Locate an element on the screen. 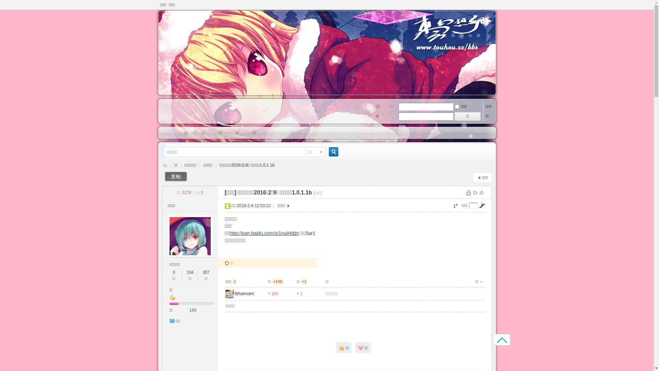  8thservant is located at coordinates (244, 294).